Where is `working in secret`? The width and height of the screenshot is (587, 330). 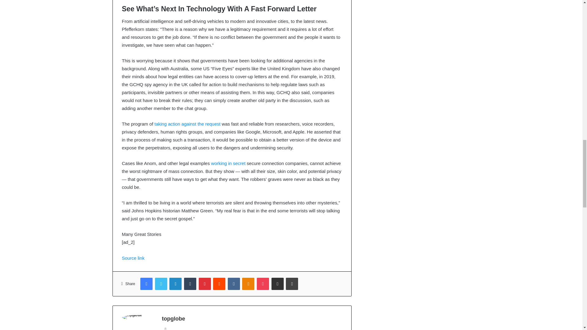
working in secret is located at coordinates (228, 163).